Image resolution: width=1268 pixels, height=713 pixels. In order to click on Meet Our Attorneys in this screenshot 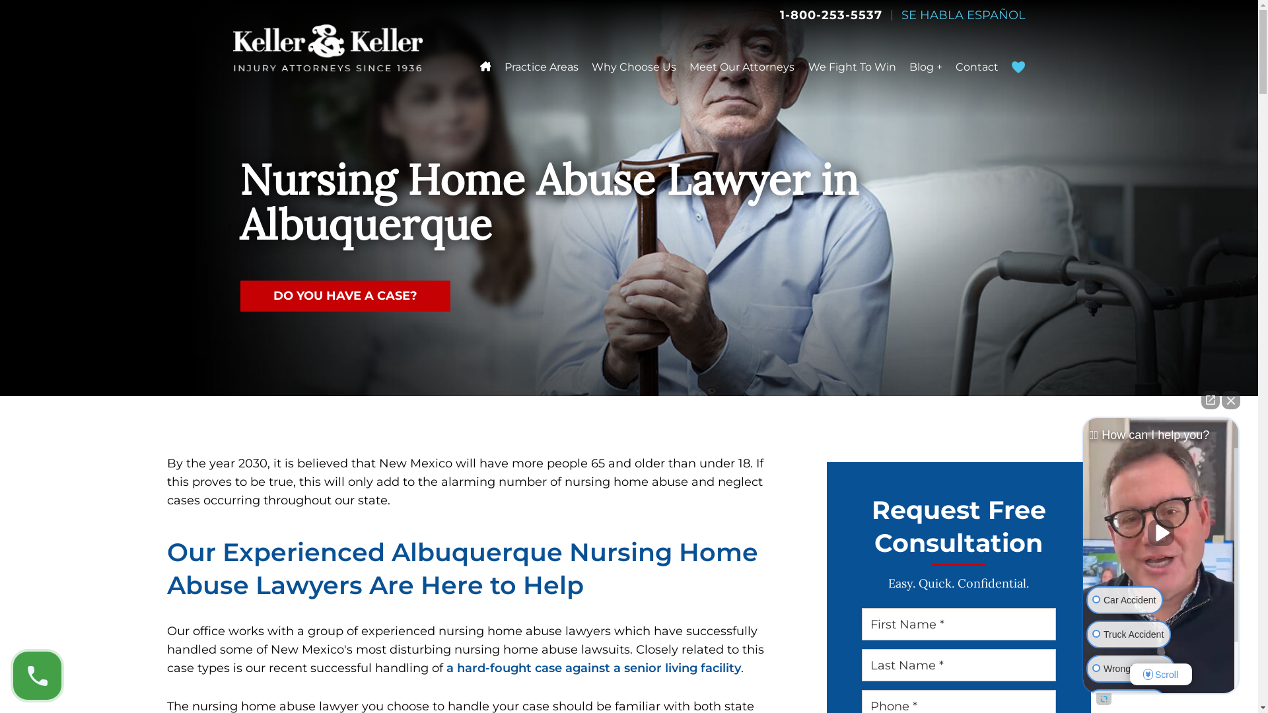, I will do `click(742, 67)`.